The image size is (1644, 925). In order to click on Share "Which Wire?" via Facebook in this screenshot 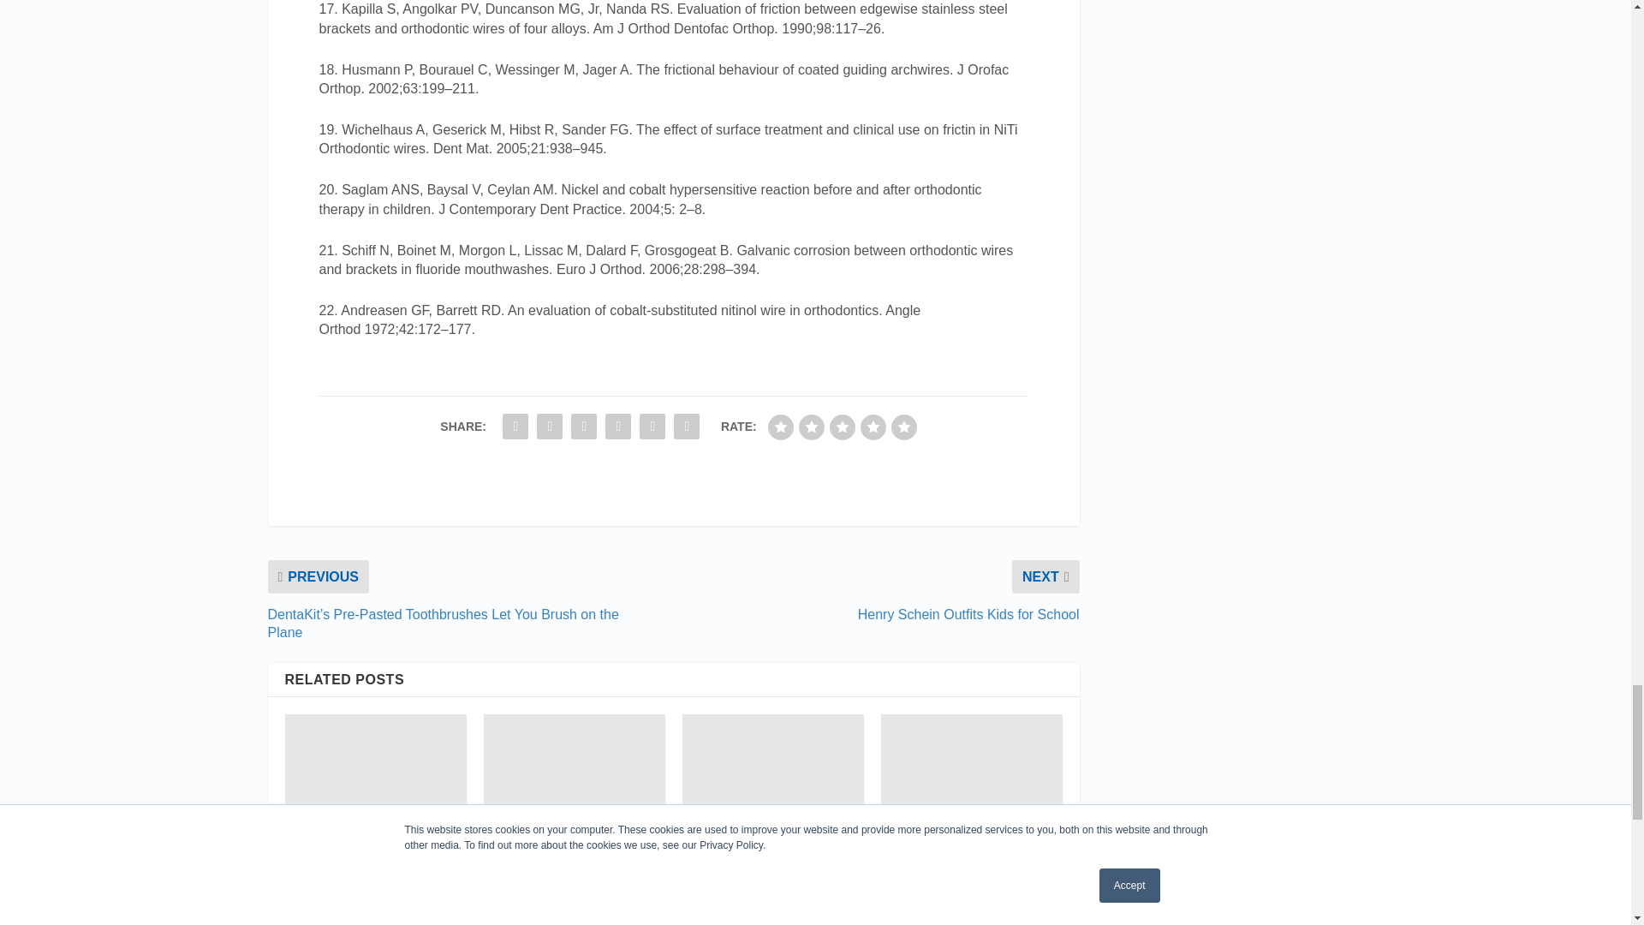, I will do `click(515, 427)`.